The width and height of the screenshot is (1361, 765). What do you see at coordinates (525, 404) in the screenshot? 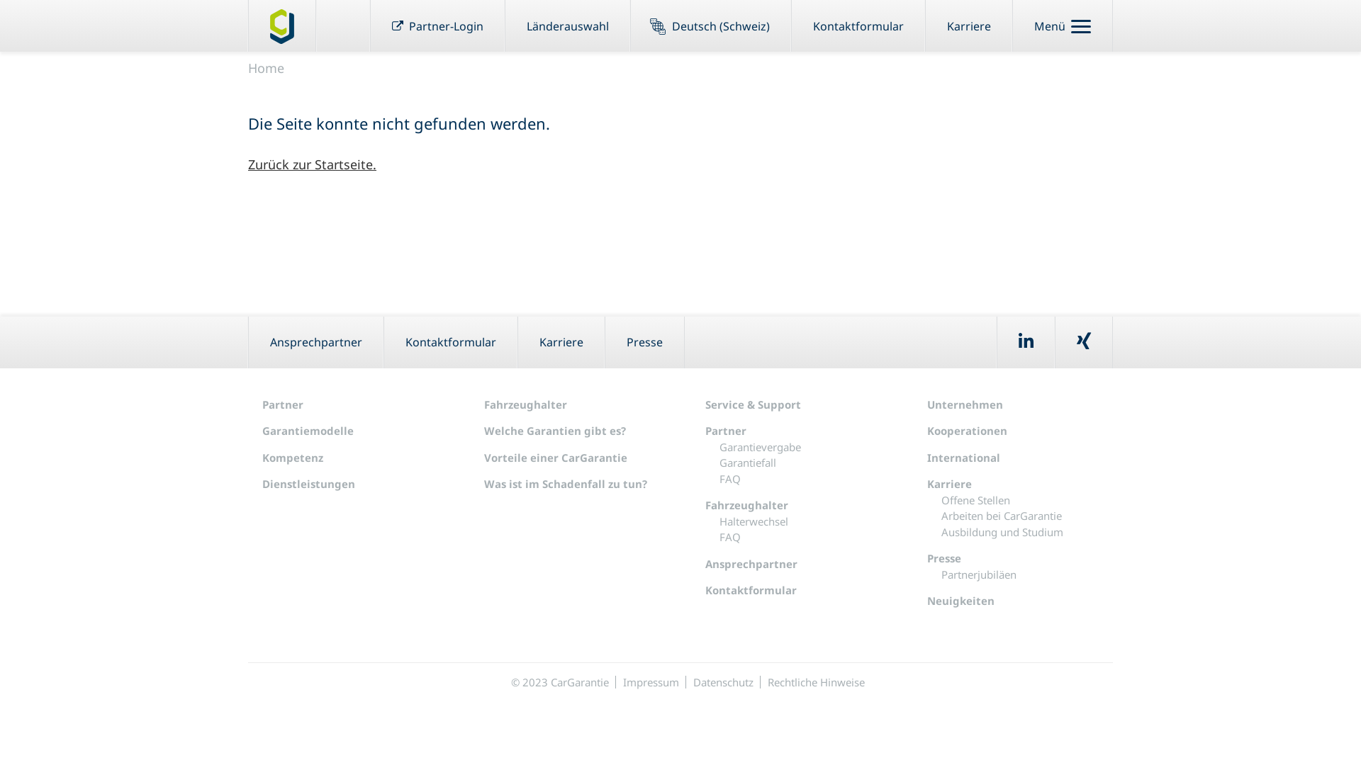
I see `Fahrzeughalter` at bounding box center [525, 404].